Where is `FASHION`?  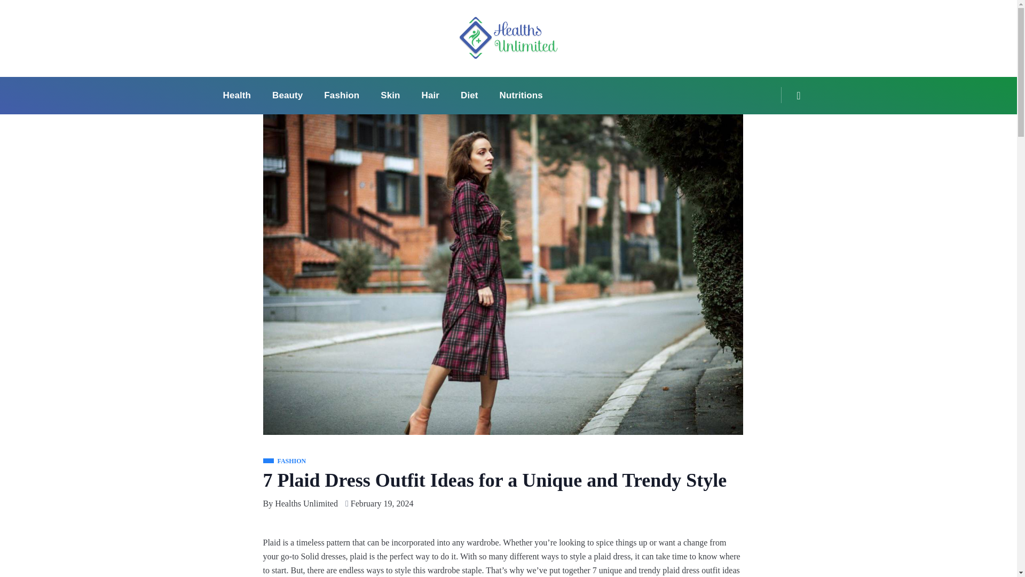
FASHION is located at coordinates (284, 462).